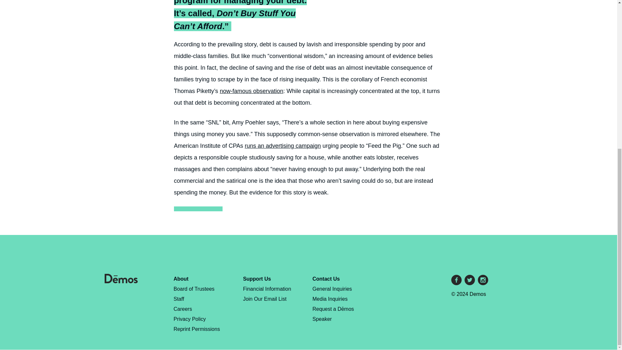  Describe the element at coordinates (456, 280) in the screenshot. I see `Facebook` at that location.